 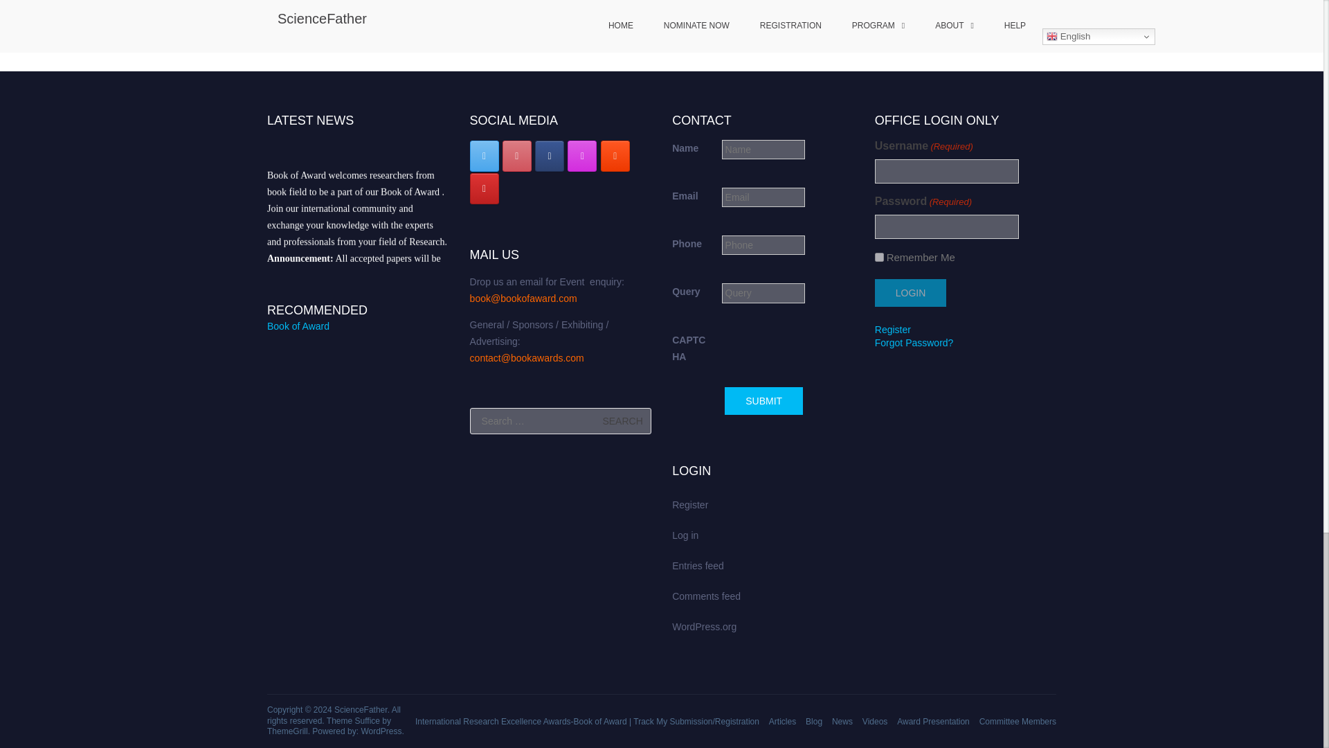 What do you see at coordinates (712, 746) in the screenshot?
I see `Submit` at bounding box center [712, 746].